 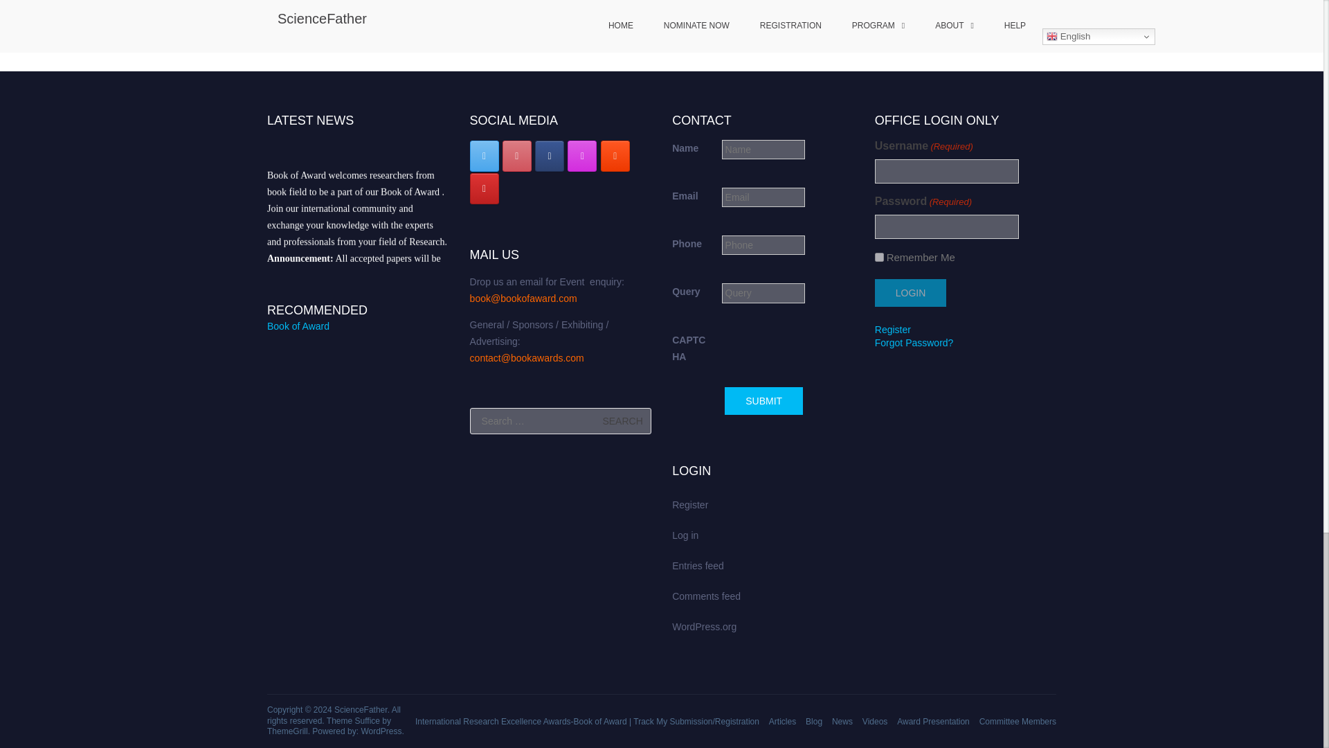 What do you see at coordinates (712, 746) in the screenshot?
I see `Submit` at bounding box center [712, 746].